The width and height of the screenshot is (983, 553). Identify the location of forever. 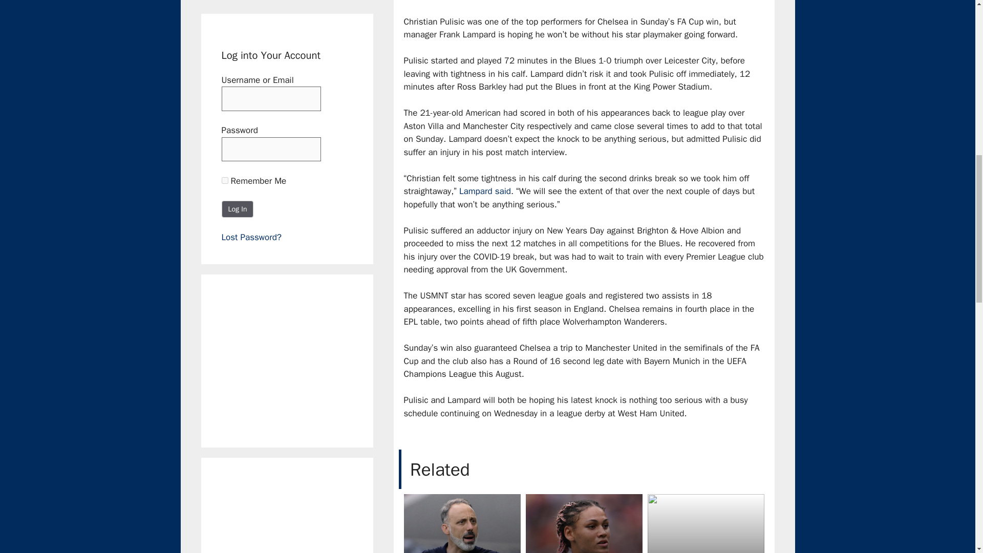
(224, 180).